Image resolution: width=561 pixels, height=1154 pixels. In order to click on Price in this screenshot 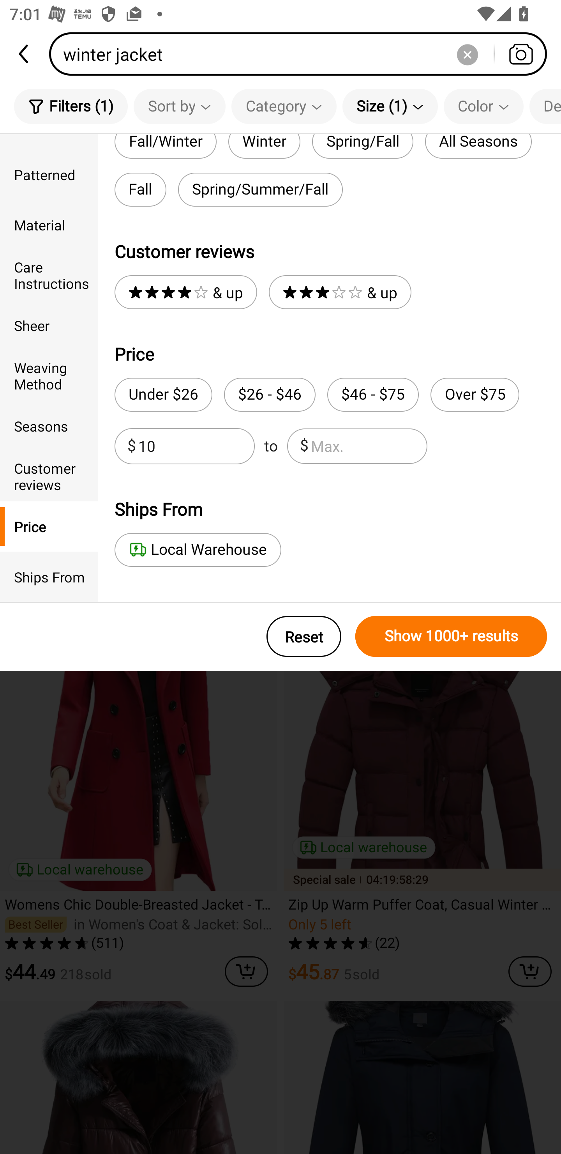, I will do `click(49, 526)`.